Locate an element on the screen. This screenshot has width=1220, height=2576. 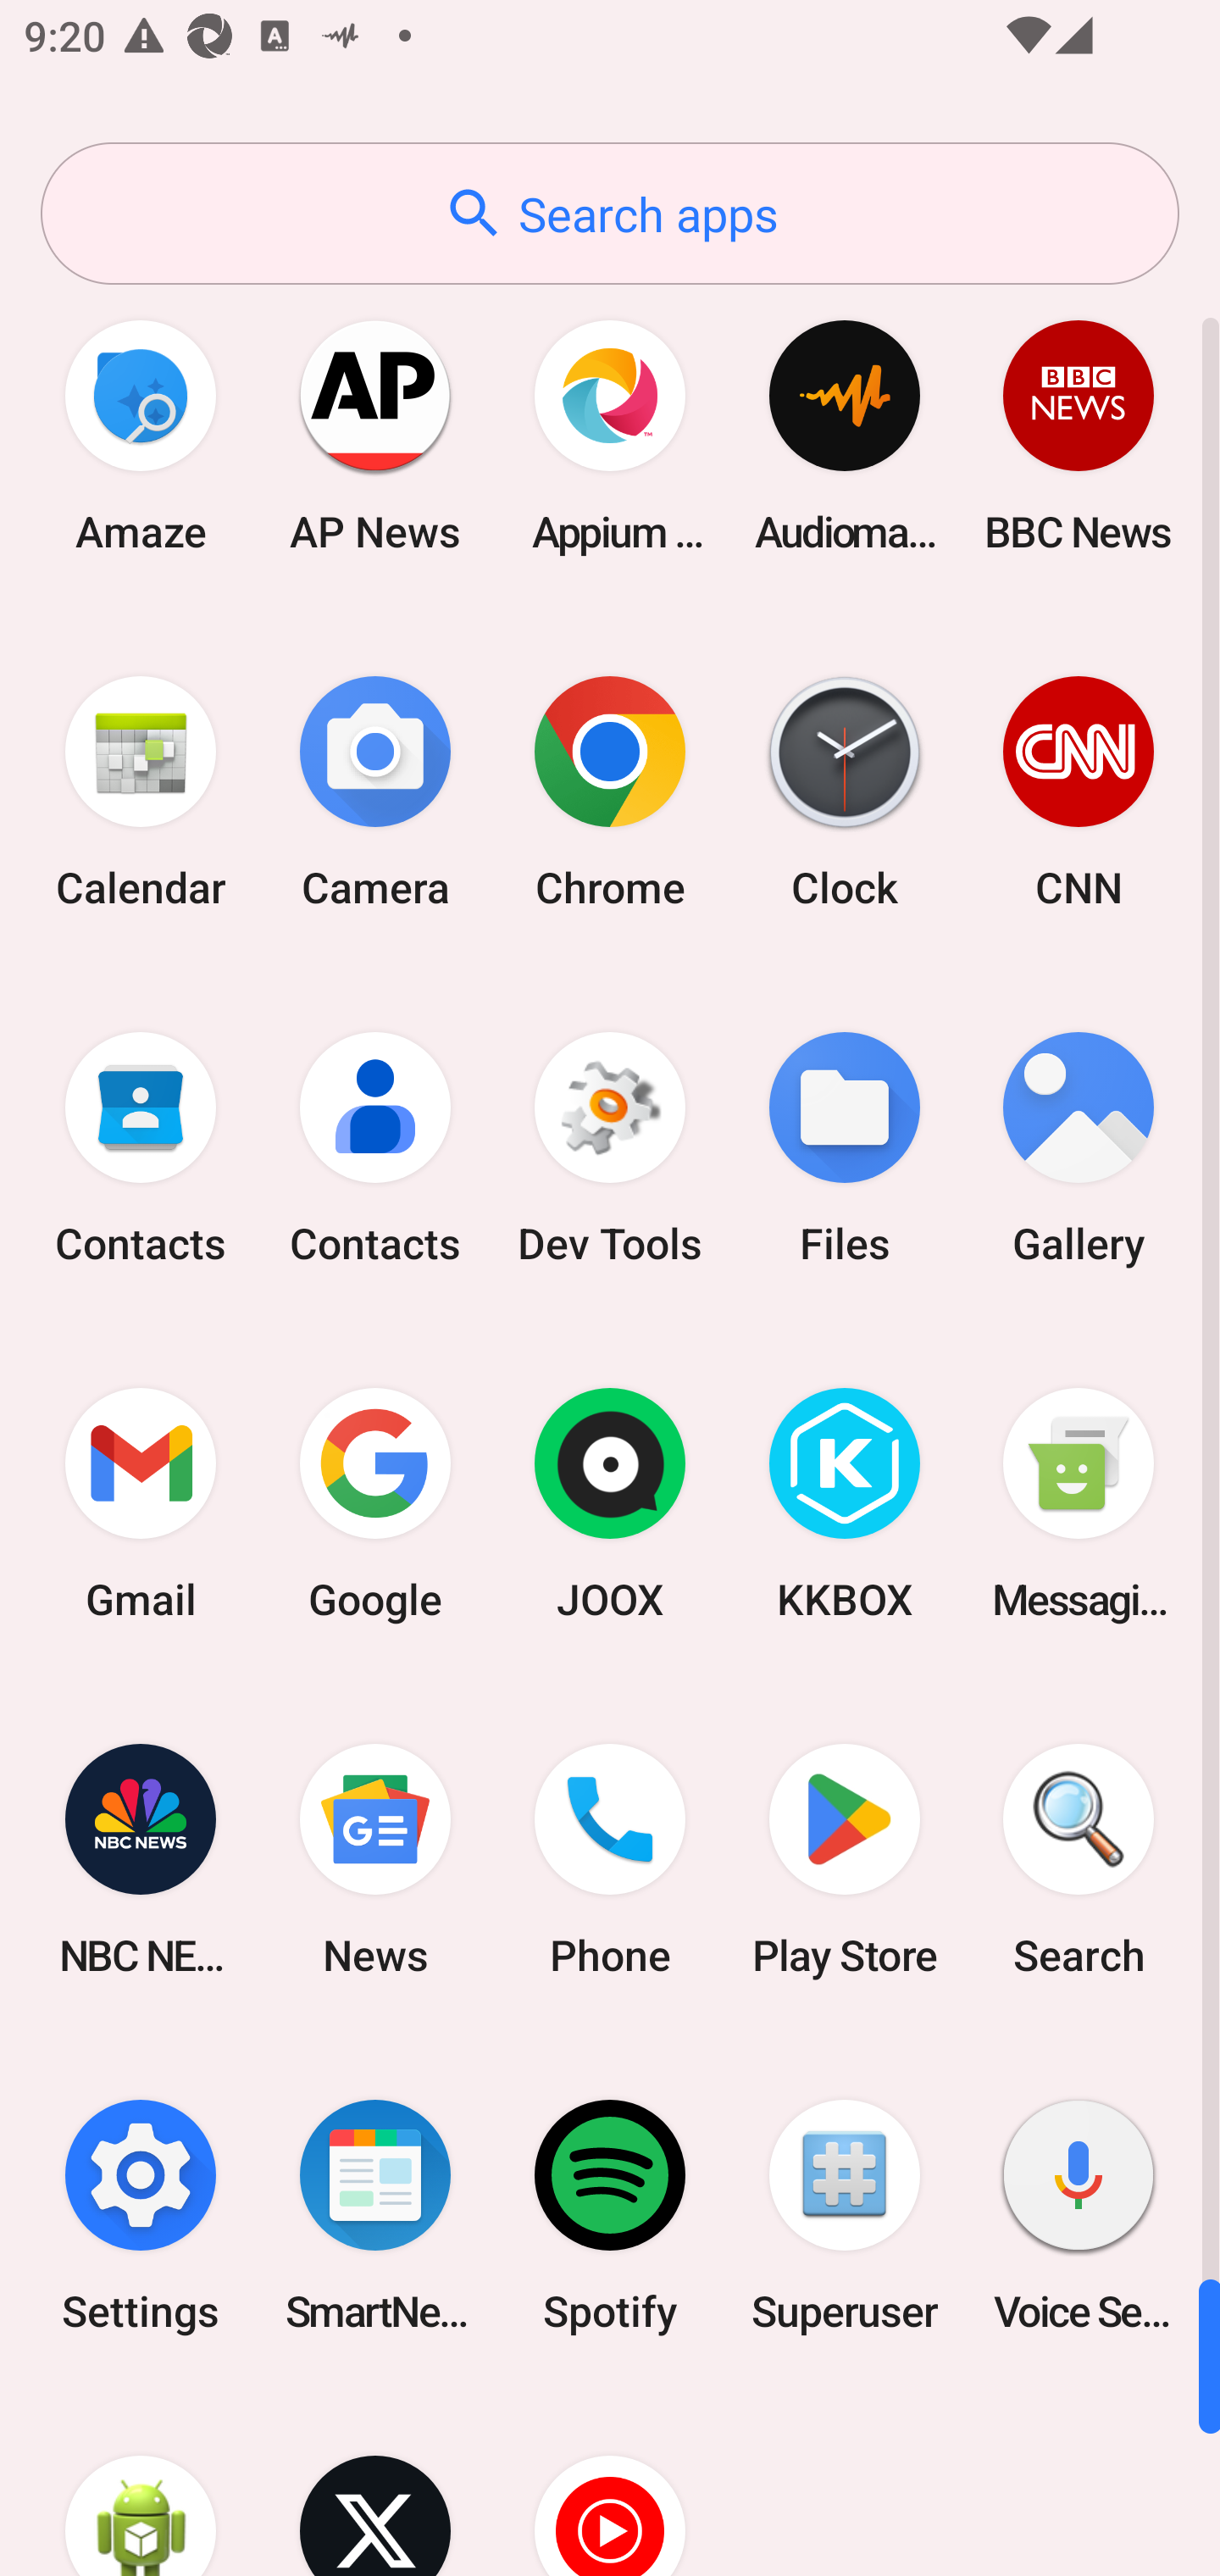
Contacts is located at coordinates (375, 1149).